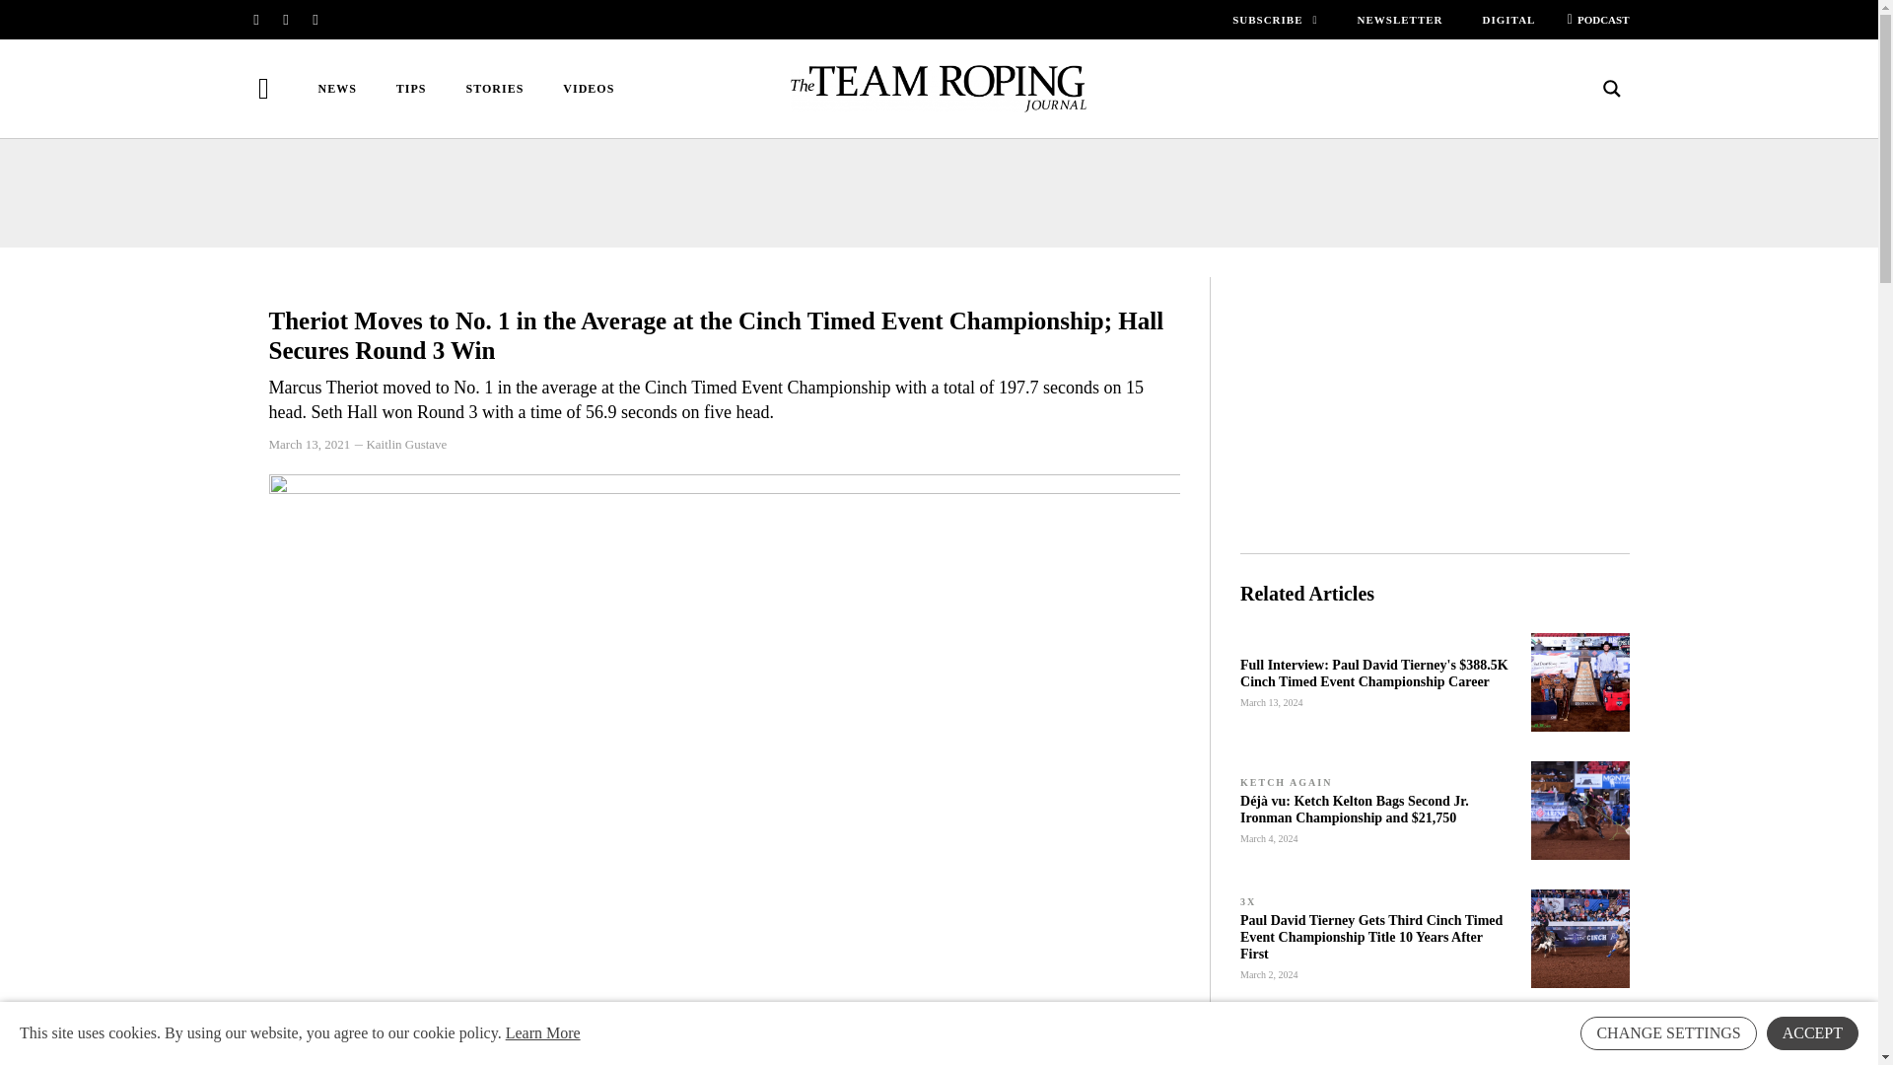 This screenshot has height=1065, width=1893. What do you see at coordinates (1591, 20) in the screenshot?
I see `PODCAST` at bounding box center [1591, 20].